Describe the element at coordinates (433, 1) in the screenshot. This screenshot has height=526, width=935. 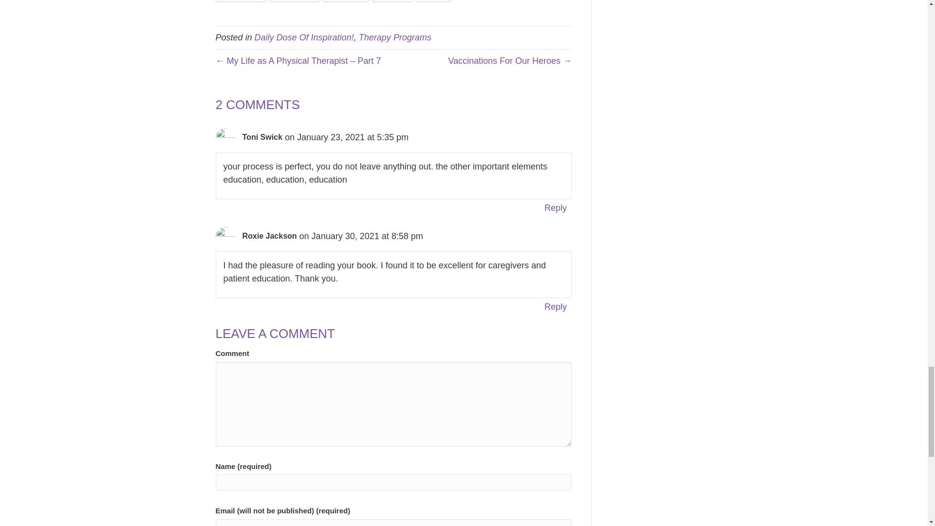
I see `Click to print` at that location.